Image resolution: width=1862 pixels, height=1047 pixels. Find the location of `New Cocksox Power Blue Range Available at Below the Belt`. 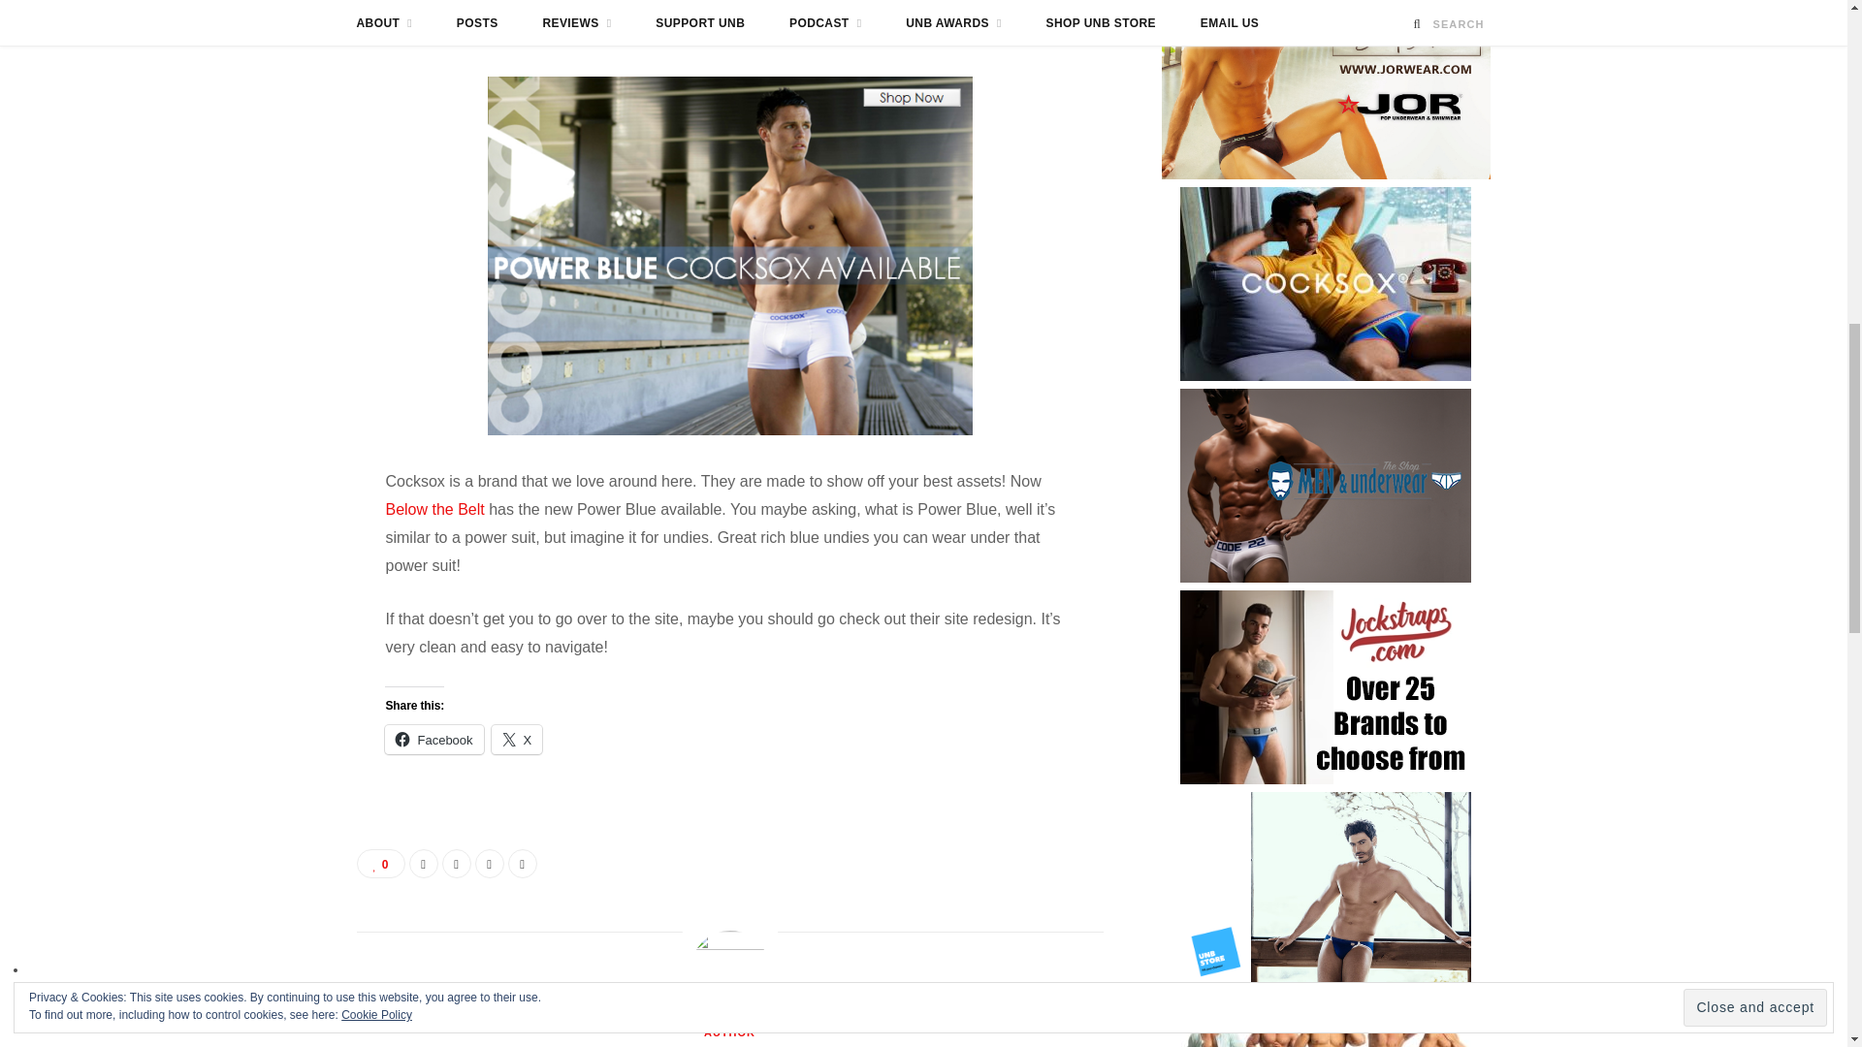

New Cocksox Power Blue Range Available at Below the Belt is located at coordinates (730, 4).